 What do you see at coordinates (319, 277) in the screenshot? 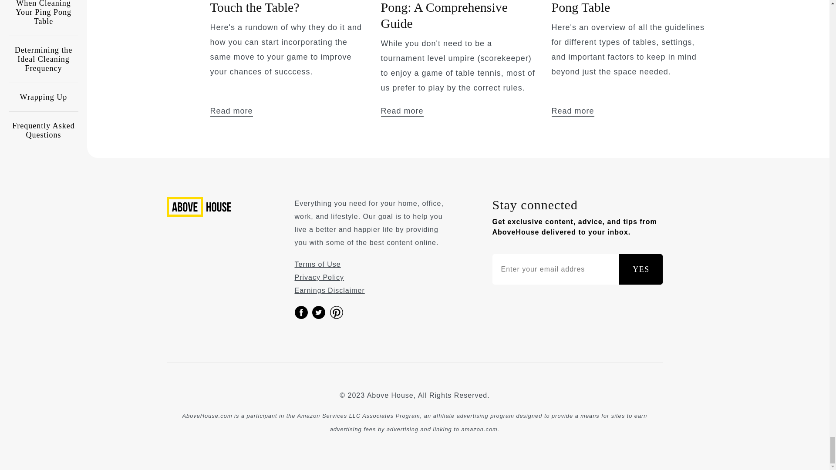
I see `Privacy Policy` at bounding box center [319, 277].